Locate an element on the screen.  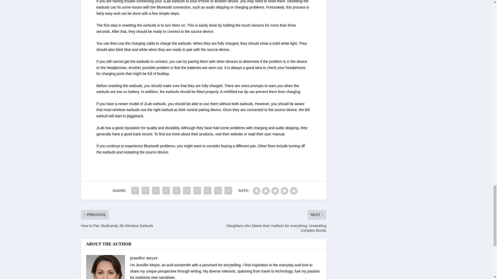
Share "How to Connect JLab Earbuds to iPhone" via Twitter is located at coordinates (145, 191).